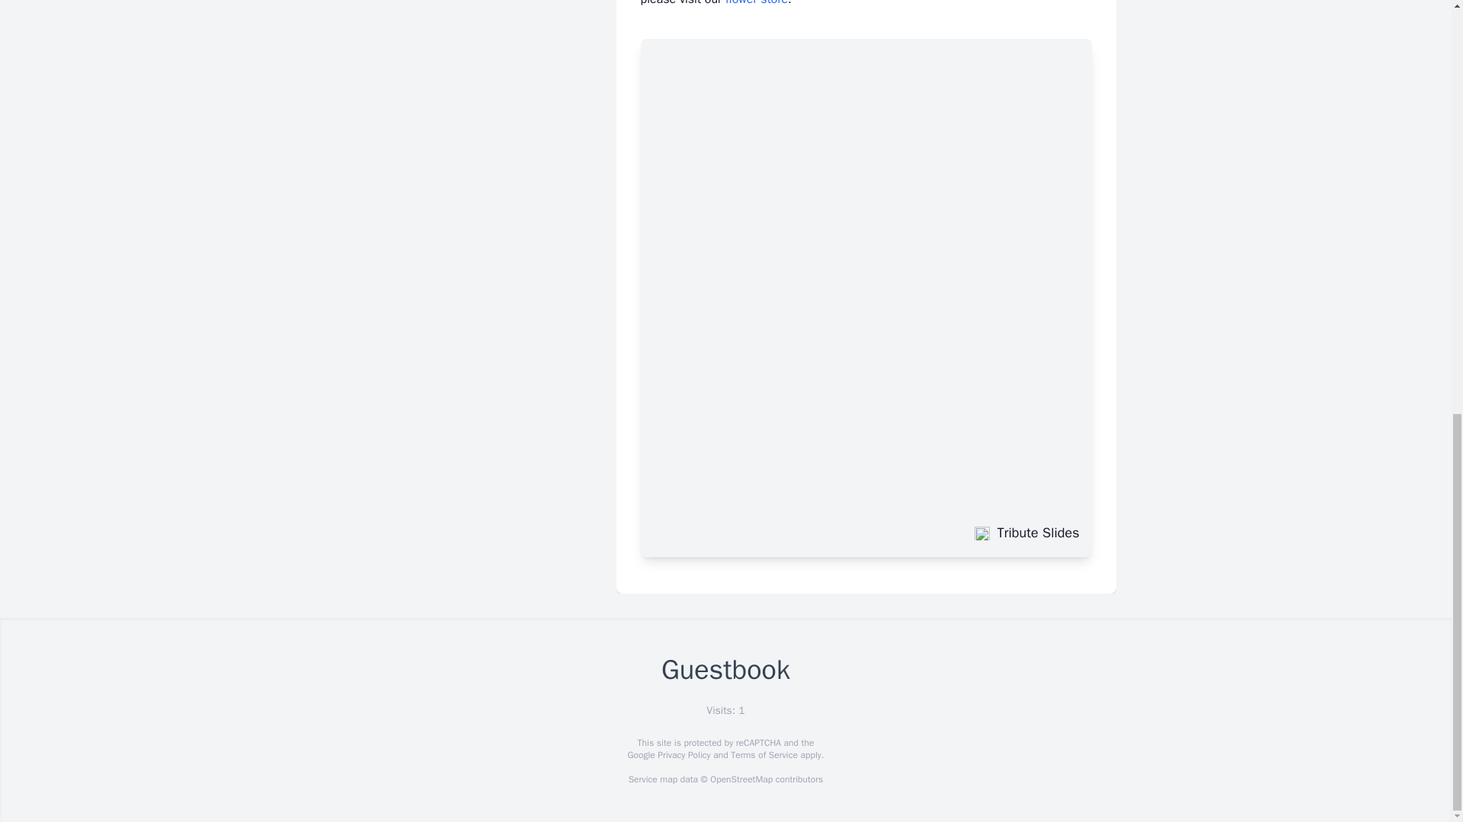  What do you see at coordinates (757, 3) in the screenshot?
I see `flower store` at bounding box center [757, 3].